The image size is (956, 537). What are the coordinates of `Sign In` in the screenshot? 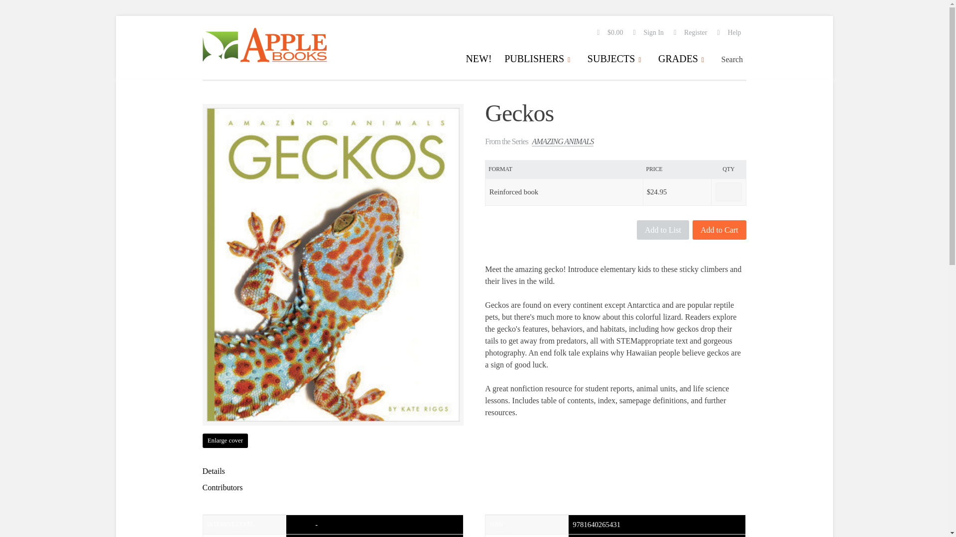 It's located at (648, 33).